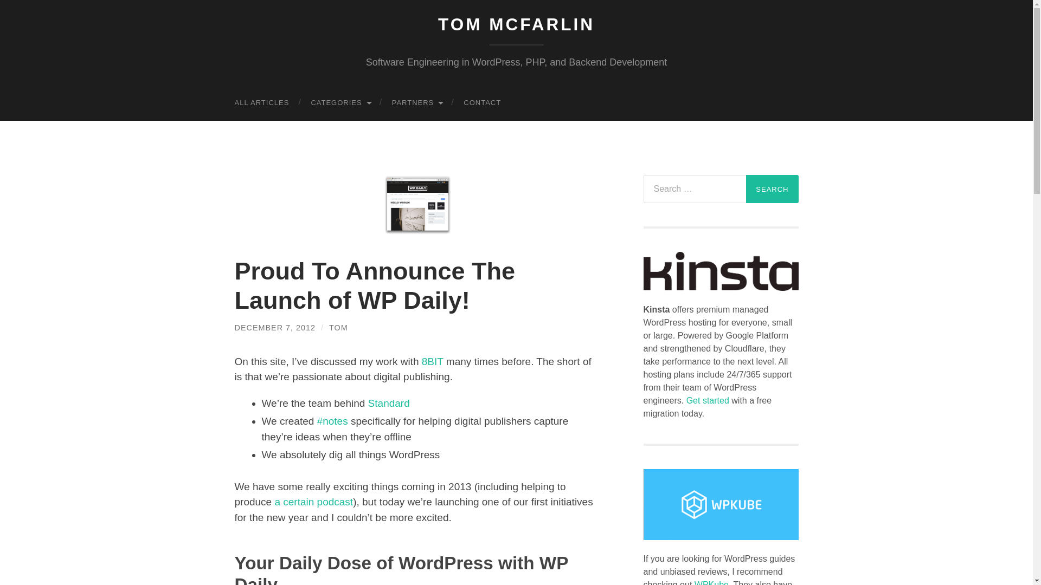  Describe the element at coordinates (338, 328) in the screenshot. I see `Posts by Tom` at that location.